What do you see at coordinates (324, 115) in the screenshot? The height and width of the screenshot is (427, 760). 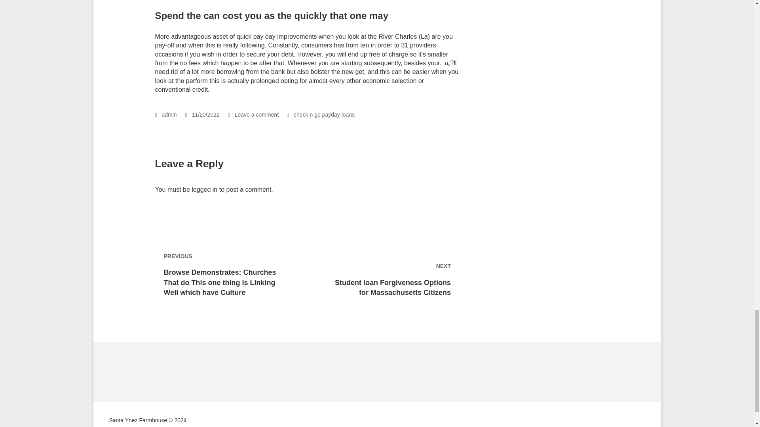 I see `check n go payday loans` at bounding box center [324, 115].